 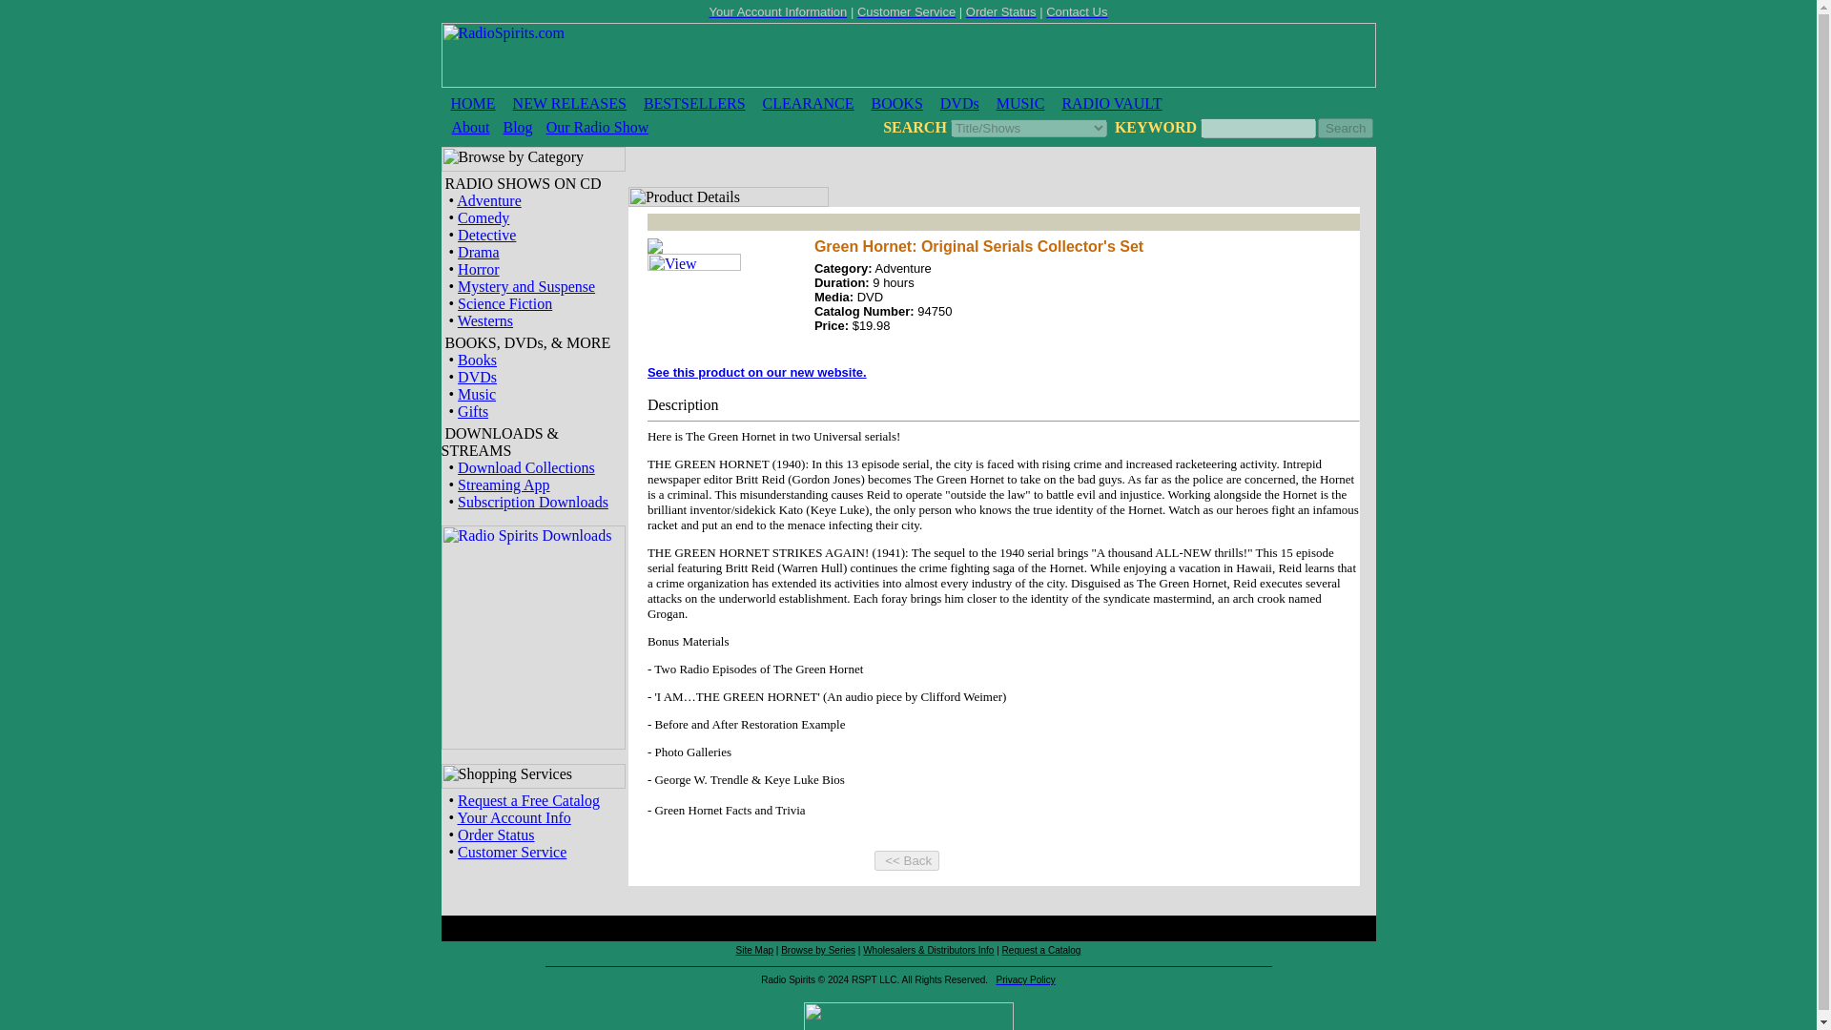 I want to click on Subscription Downloads, so click(x=532, y=502).